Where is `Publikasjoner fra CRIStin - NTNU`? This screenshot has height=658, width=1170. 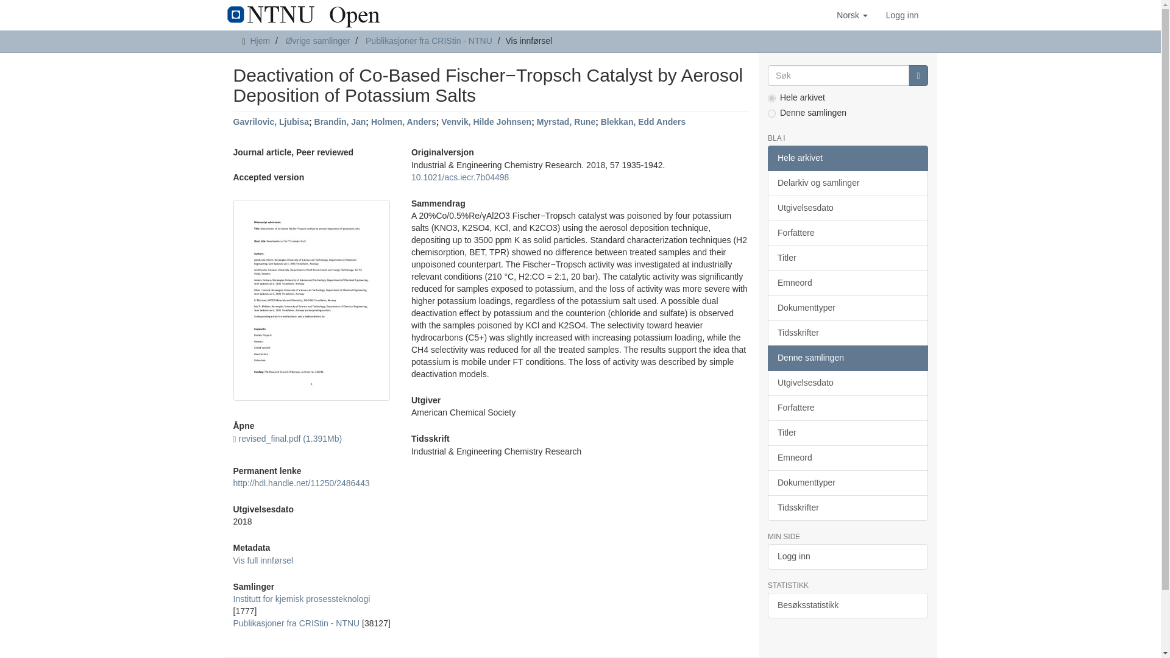 Publikasjoner fra CRIStin - NTNU is located at coordinates (429, 40).